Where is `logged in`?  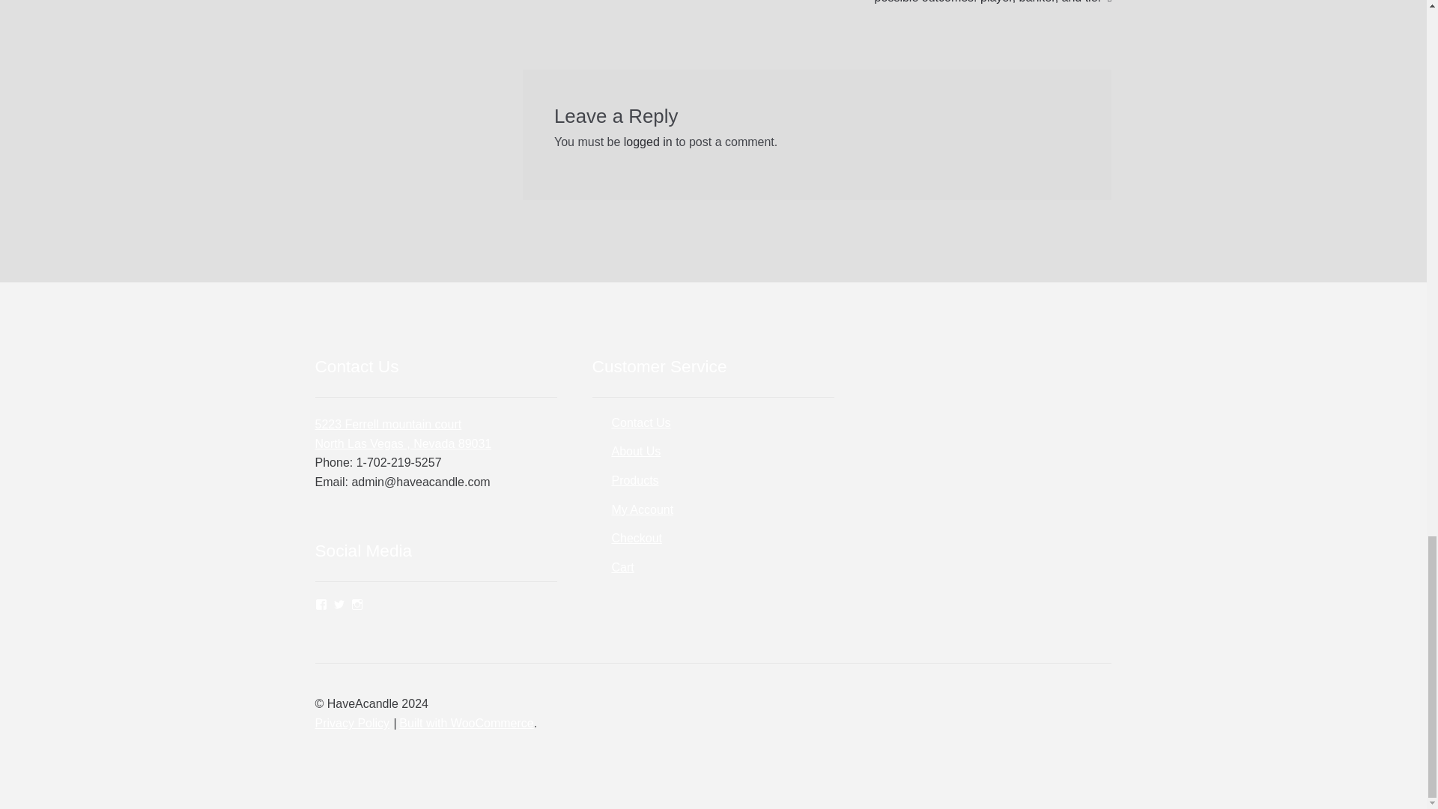 logged in is located at coordinates (637, 538).